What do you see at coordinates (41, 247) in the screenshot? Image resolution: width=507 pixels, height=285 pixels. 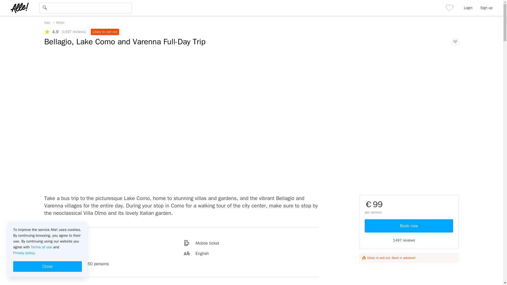 I see `Terms of use` at bounding box center [41, 247].